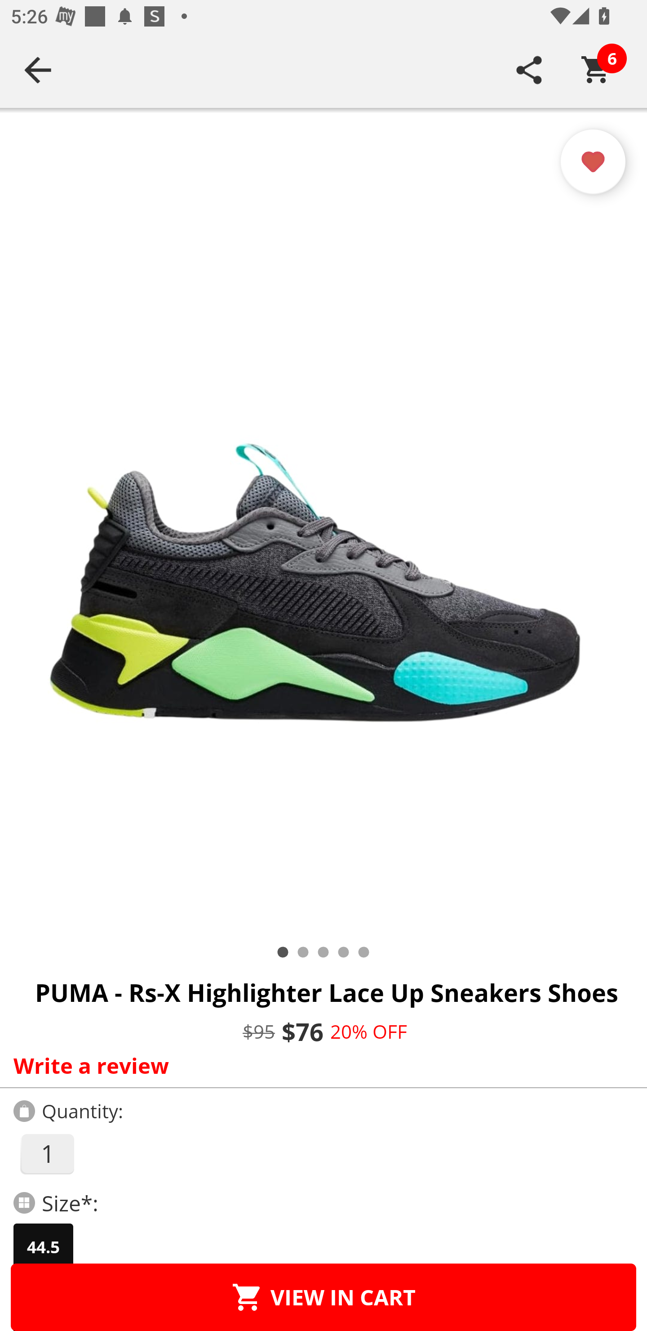 The height and width of the screenshot is (1331, 647). Describe the element at coordinates (323, 1297) in the screenshot. I see `VIEW IN CART` at that location.